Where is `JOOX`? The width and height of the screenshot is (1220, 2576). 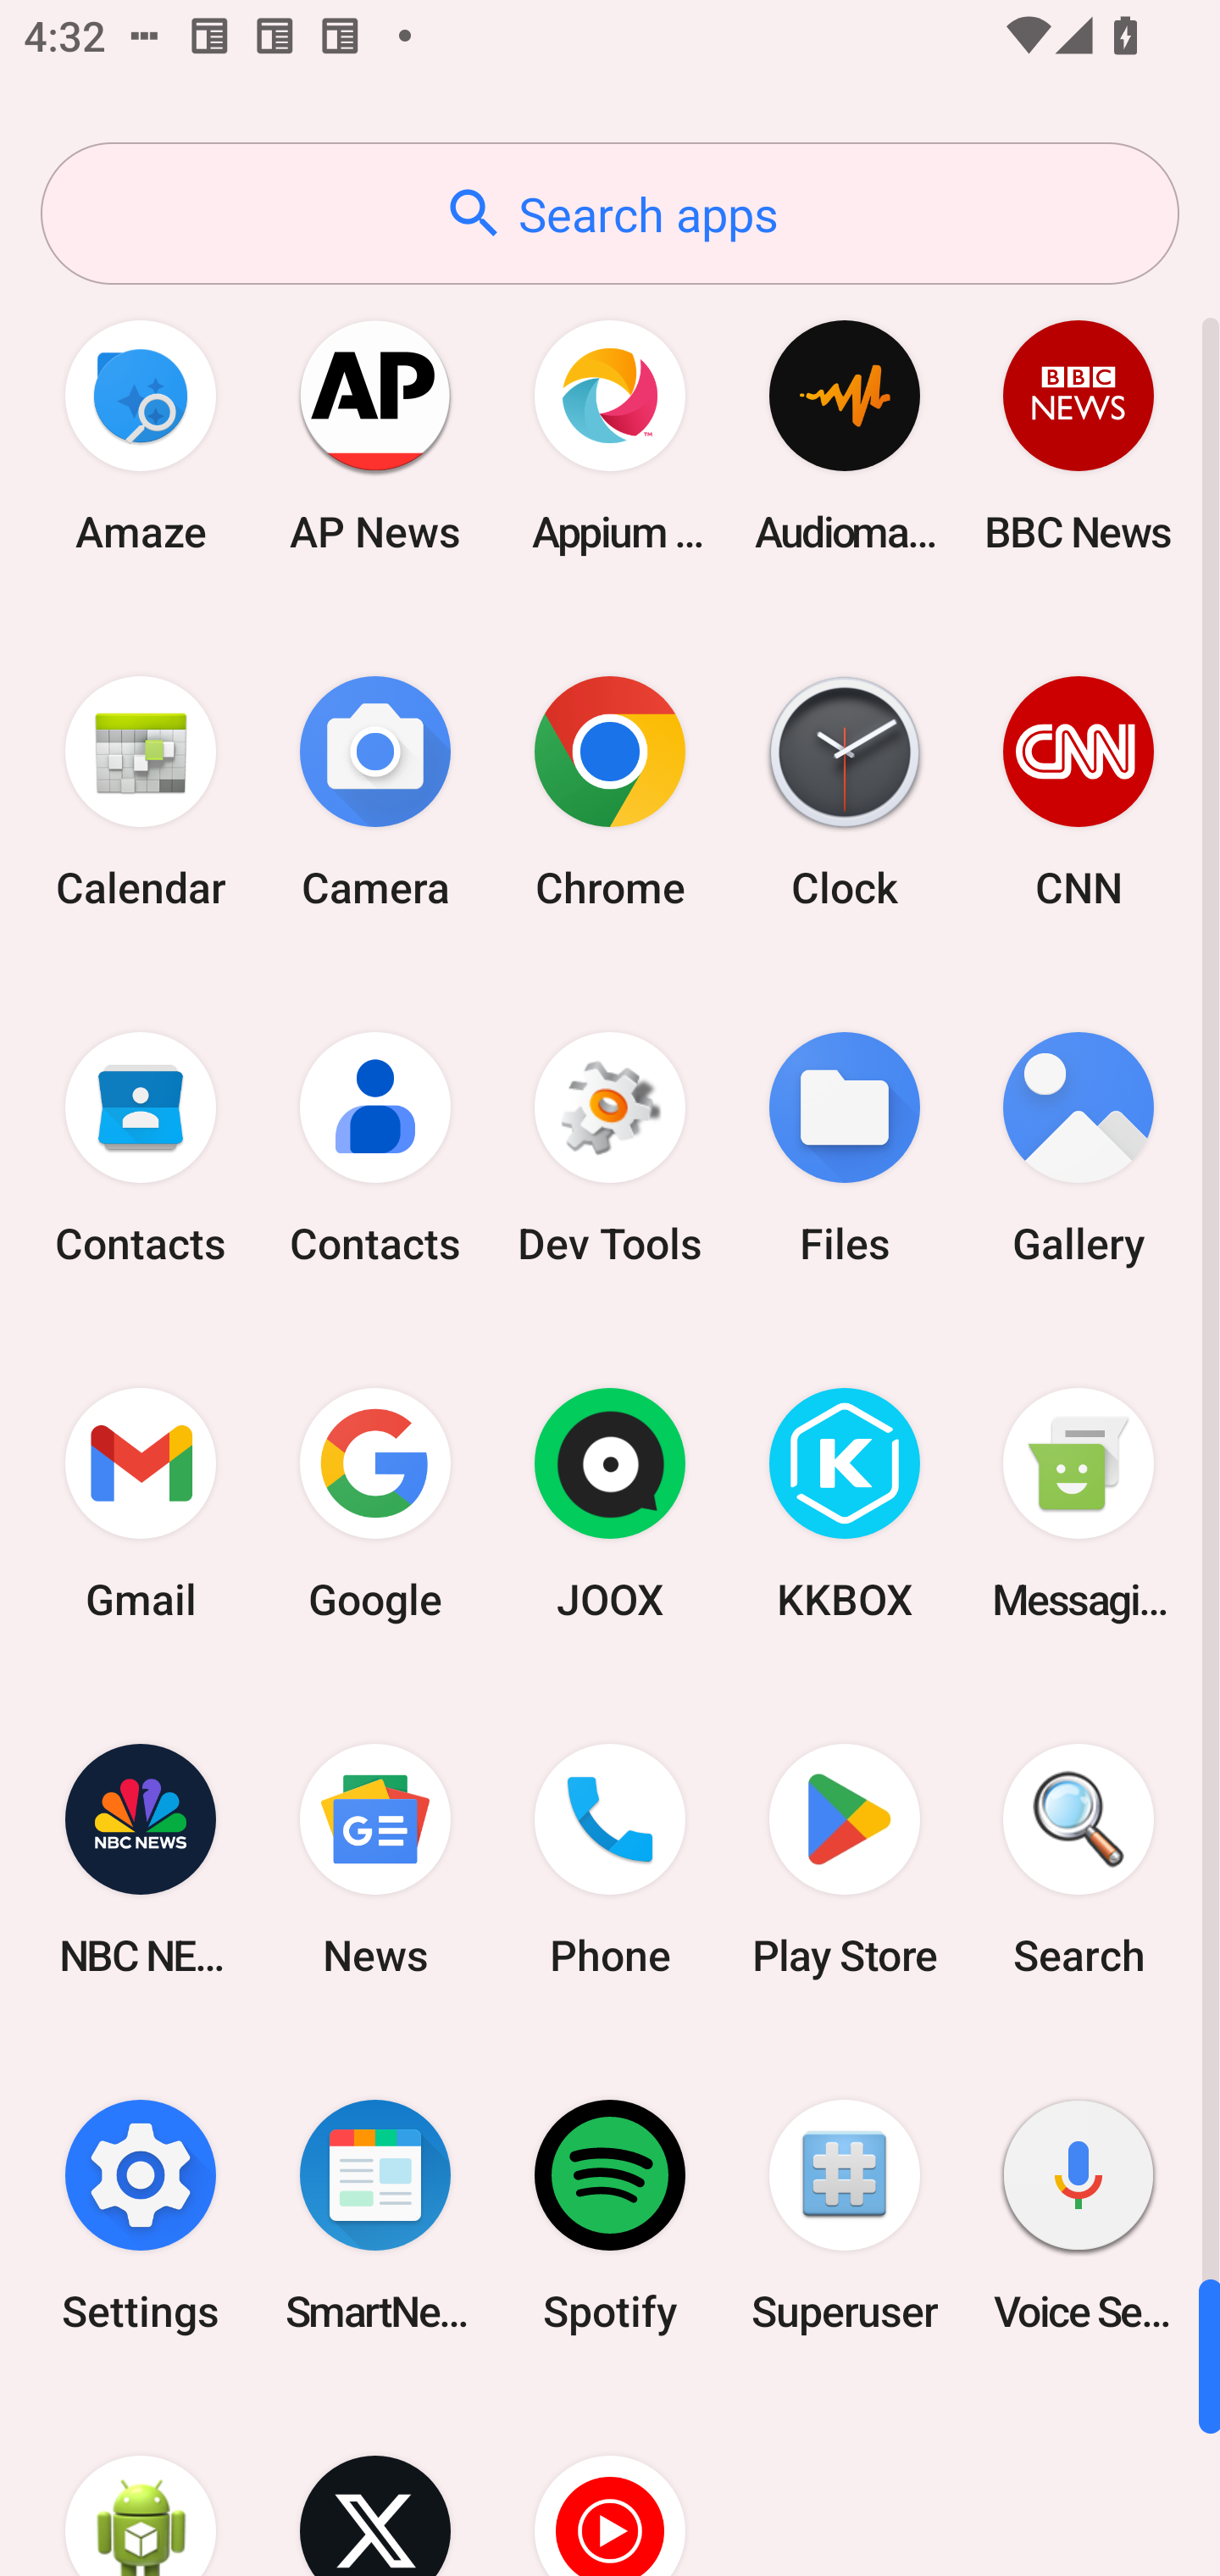
JOOX is located at coordinates (610, 1504).